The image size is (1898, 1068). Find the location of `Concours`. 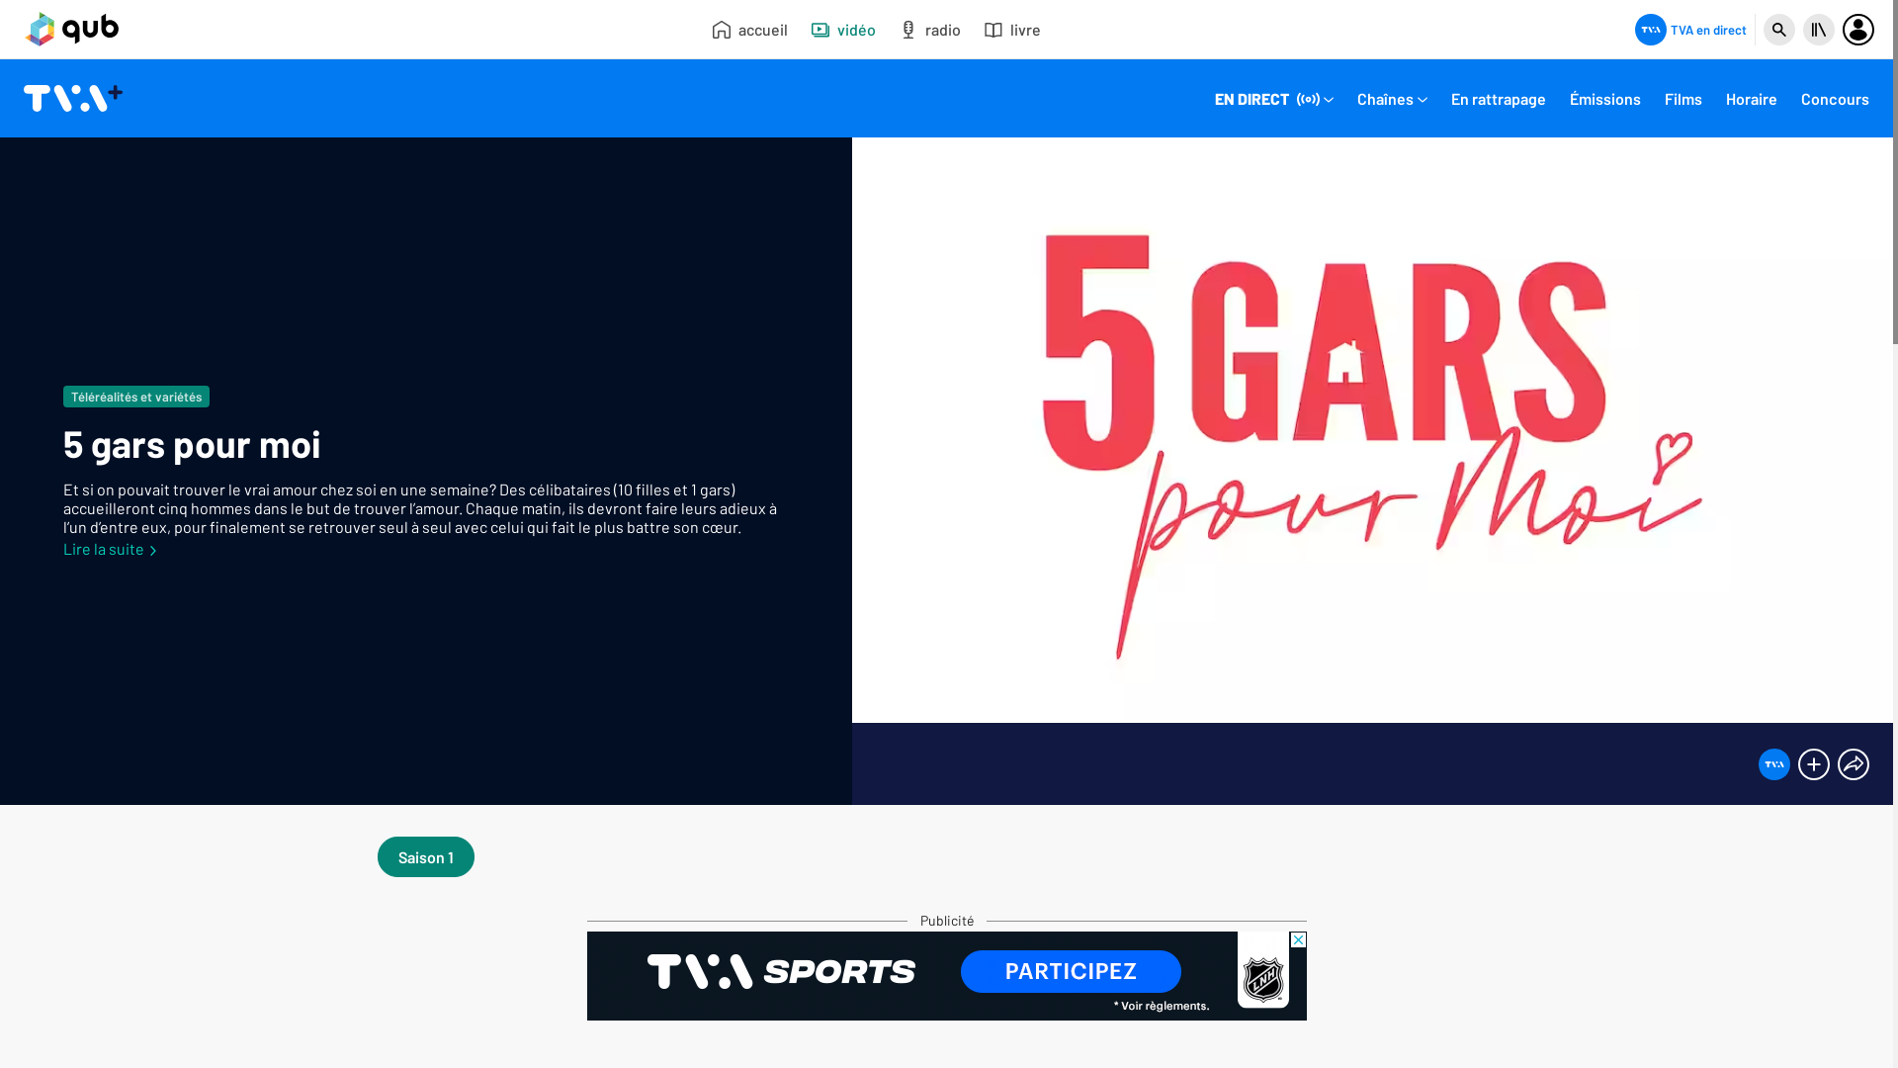

Concours is located at coordinates (1835, 101).